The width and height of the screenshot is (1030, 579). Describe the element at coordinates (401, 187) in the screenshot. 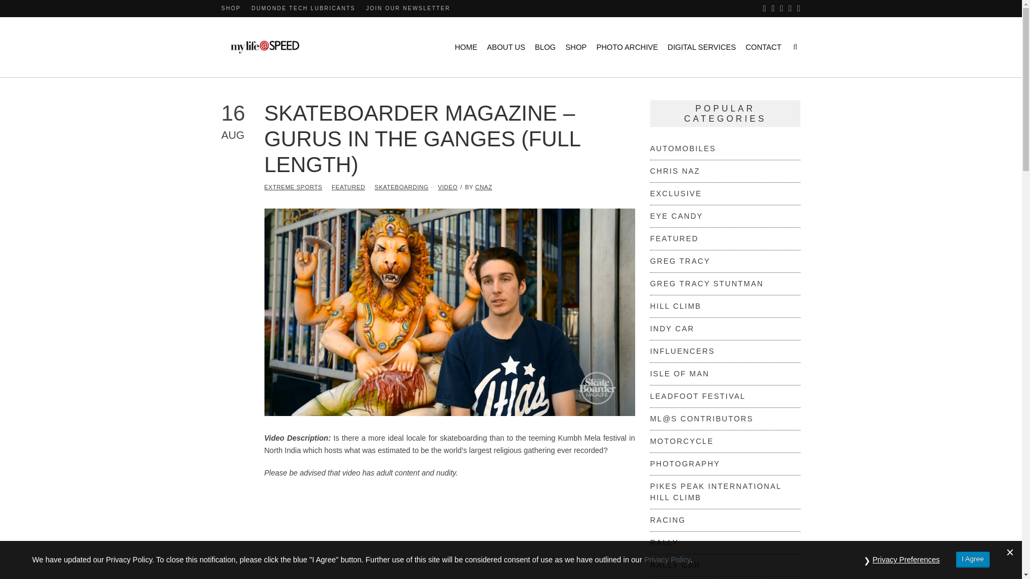

I see `SKATEBOARDING` at that location.